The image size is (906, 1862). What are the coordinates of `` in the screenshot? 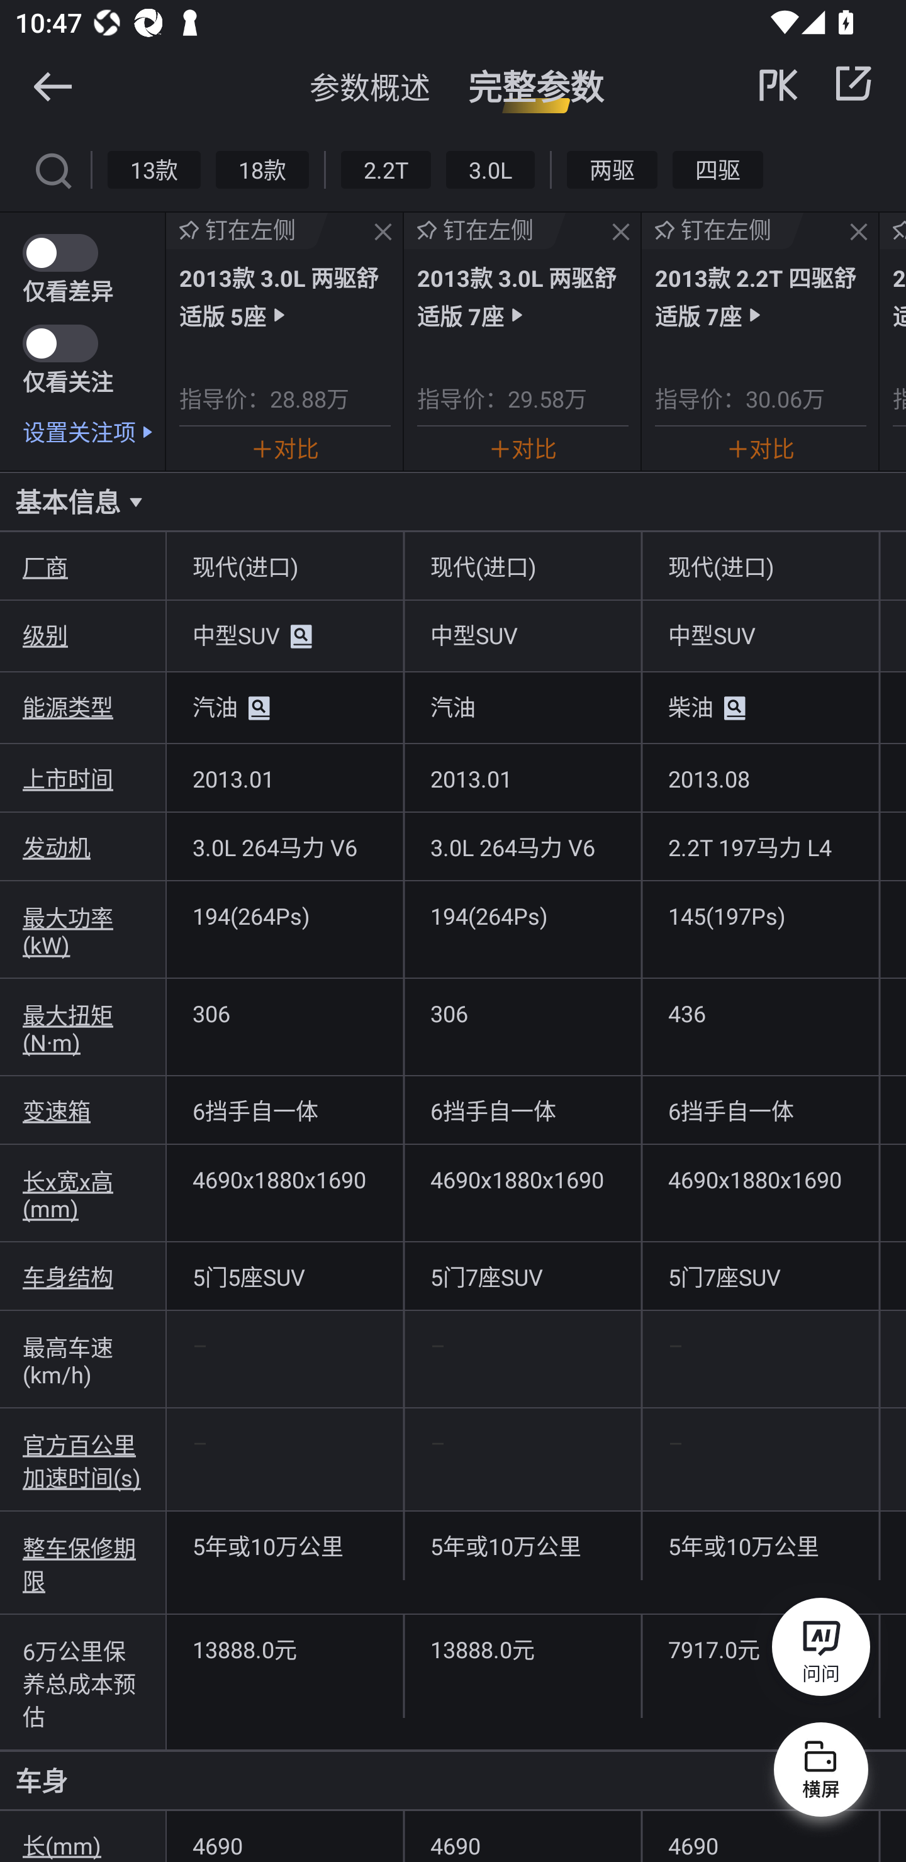 It's located at (52, 86).